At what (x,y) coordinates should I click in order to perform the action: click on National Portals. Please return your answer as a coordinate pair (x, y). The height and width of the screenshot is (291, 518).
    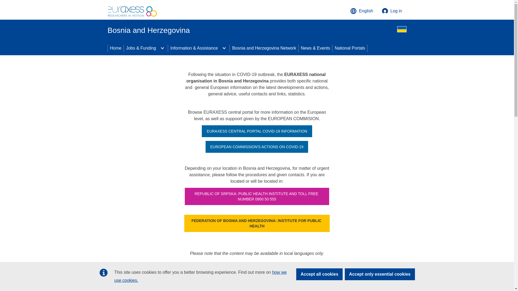
    Looking at the image, I should click on (350, 48).